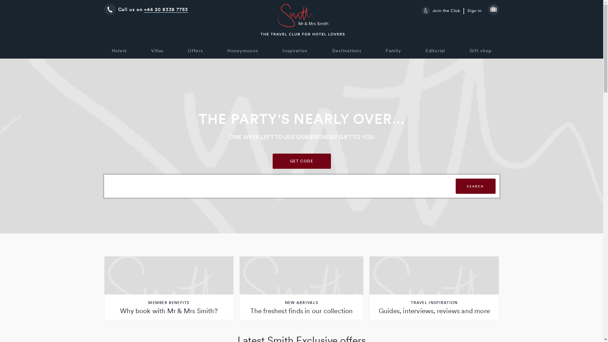 The image size is (608, 342). What do you see at coordinates (301, 288) in the screenshot?
I see `NEW ARRIVALS
The freshest finds in our collection` at bounding box center [301, 288].